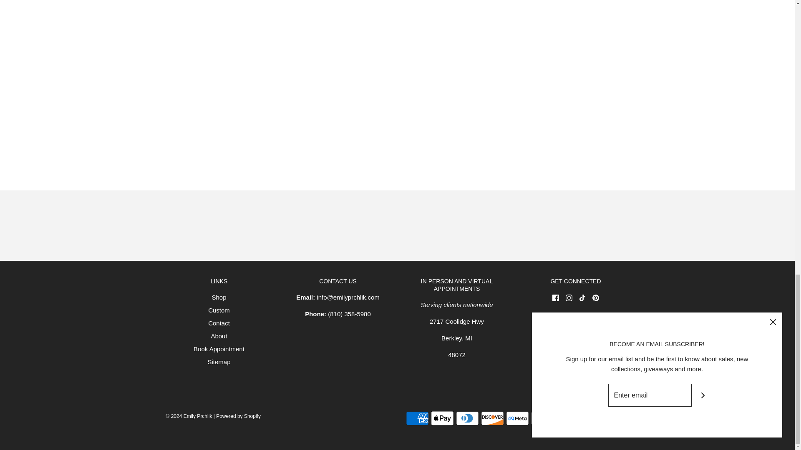 This screenshot has width=801, height=450. What do you see at coordinates (596, 297) in the screenshot?
I see `Pinterest icon` at bounding box center [596, 297].